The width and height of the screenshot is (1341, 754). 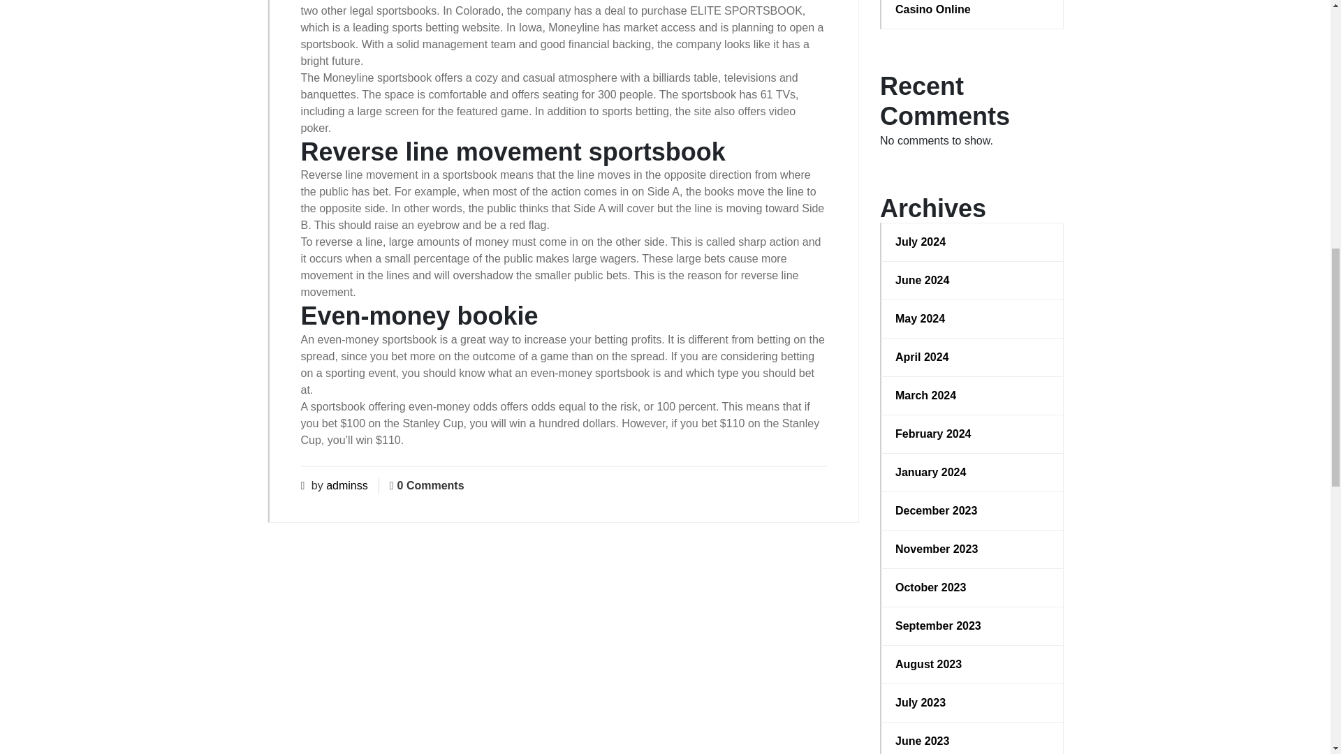 I want to click on December 2023, so click(x=972, y=511).